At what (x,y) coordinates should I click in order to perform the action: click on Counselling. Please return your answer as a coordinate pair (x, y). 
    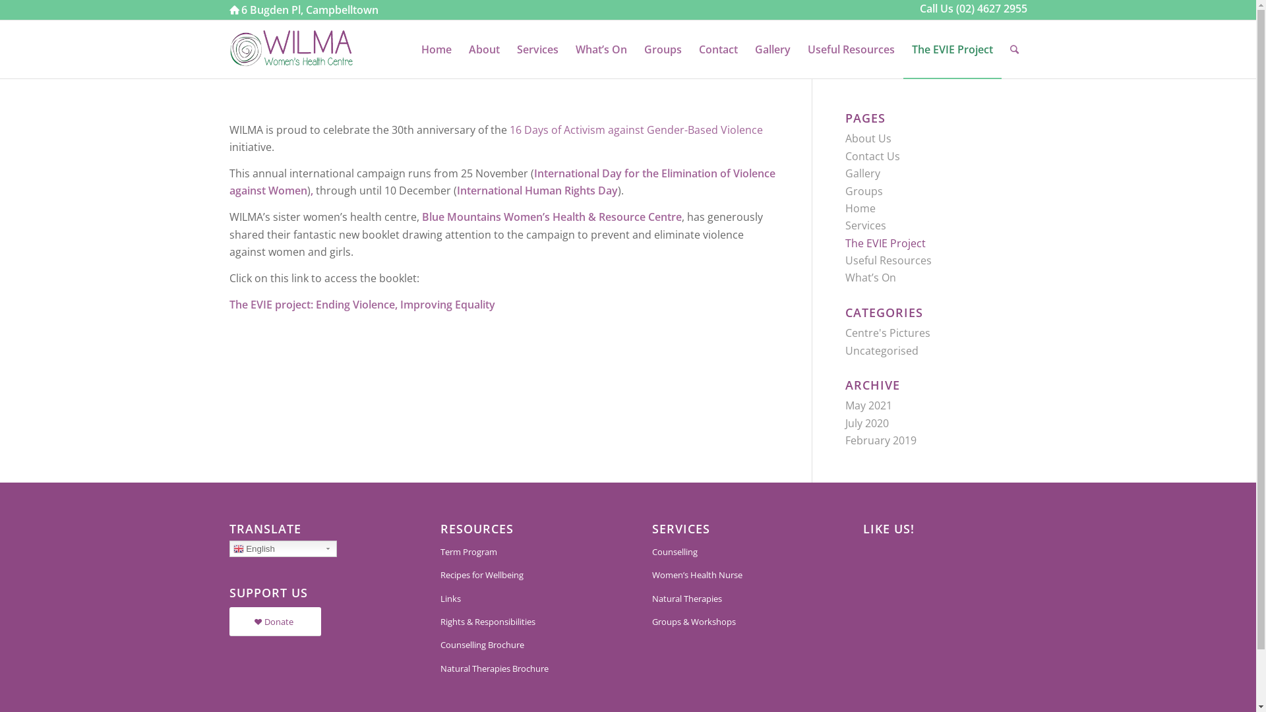
    Looking at the image, I should click on (734, 552).